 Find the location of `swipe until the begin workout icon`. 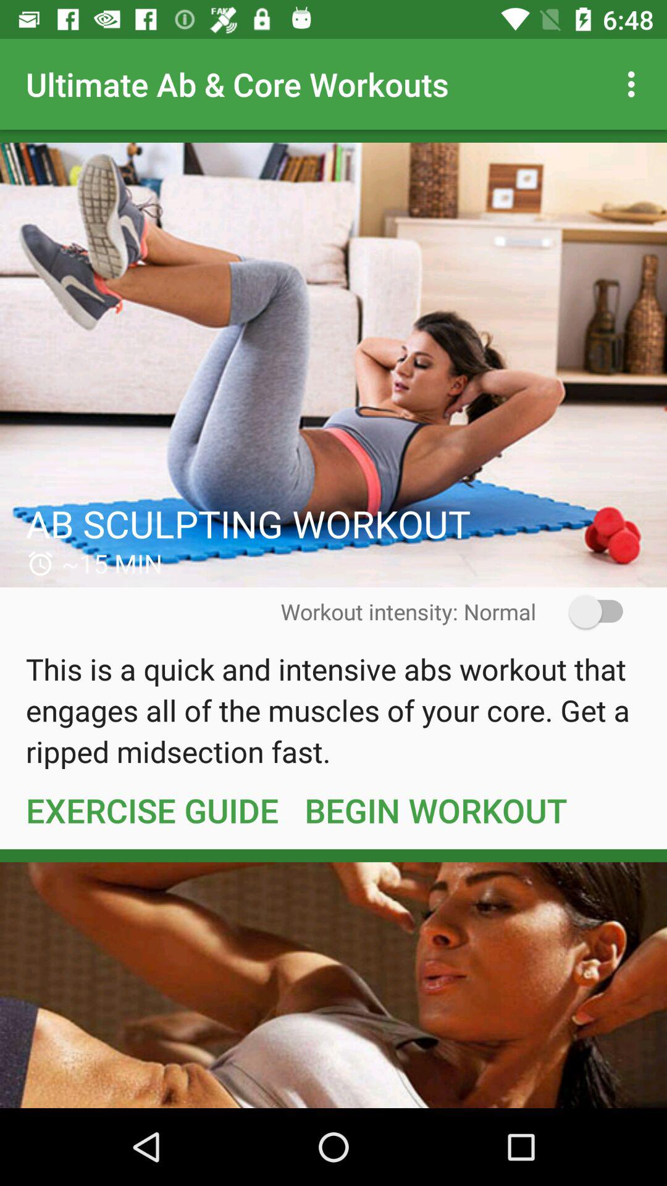

swipe until the begin workout icon is located at coordinates (436, 810).